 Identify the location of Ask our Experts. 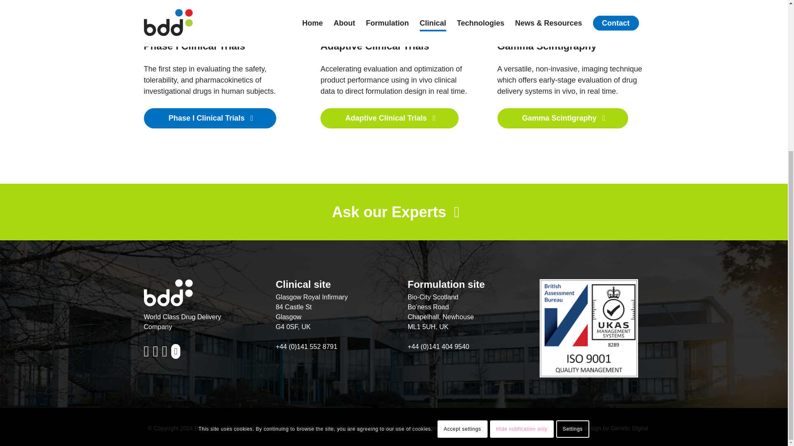
(394, 212).